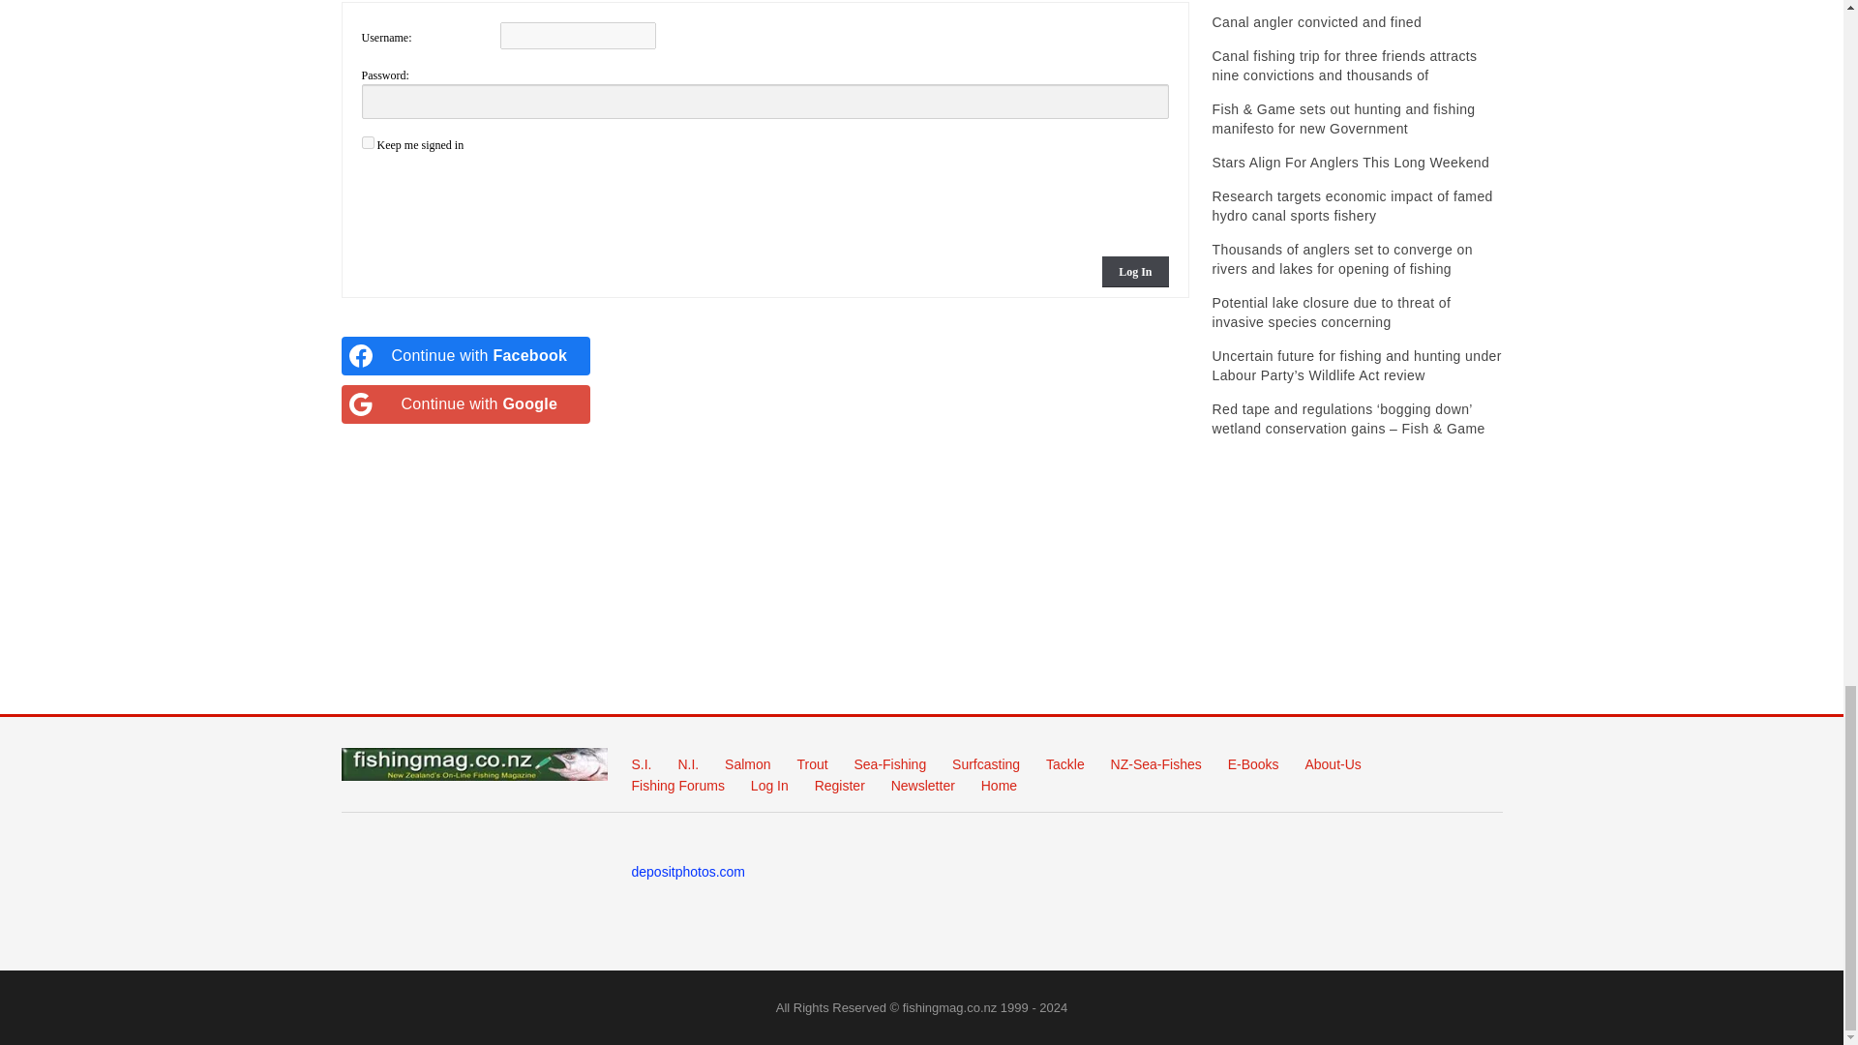 The image size is (1858, 1045). Describe the element at coordinates (926, 602) in the screenshot. I see `Advertisement` at that location.